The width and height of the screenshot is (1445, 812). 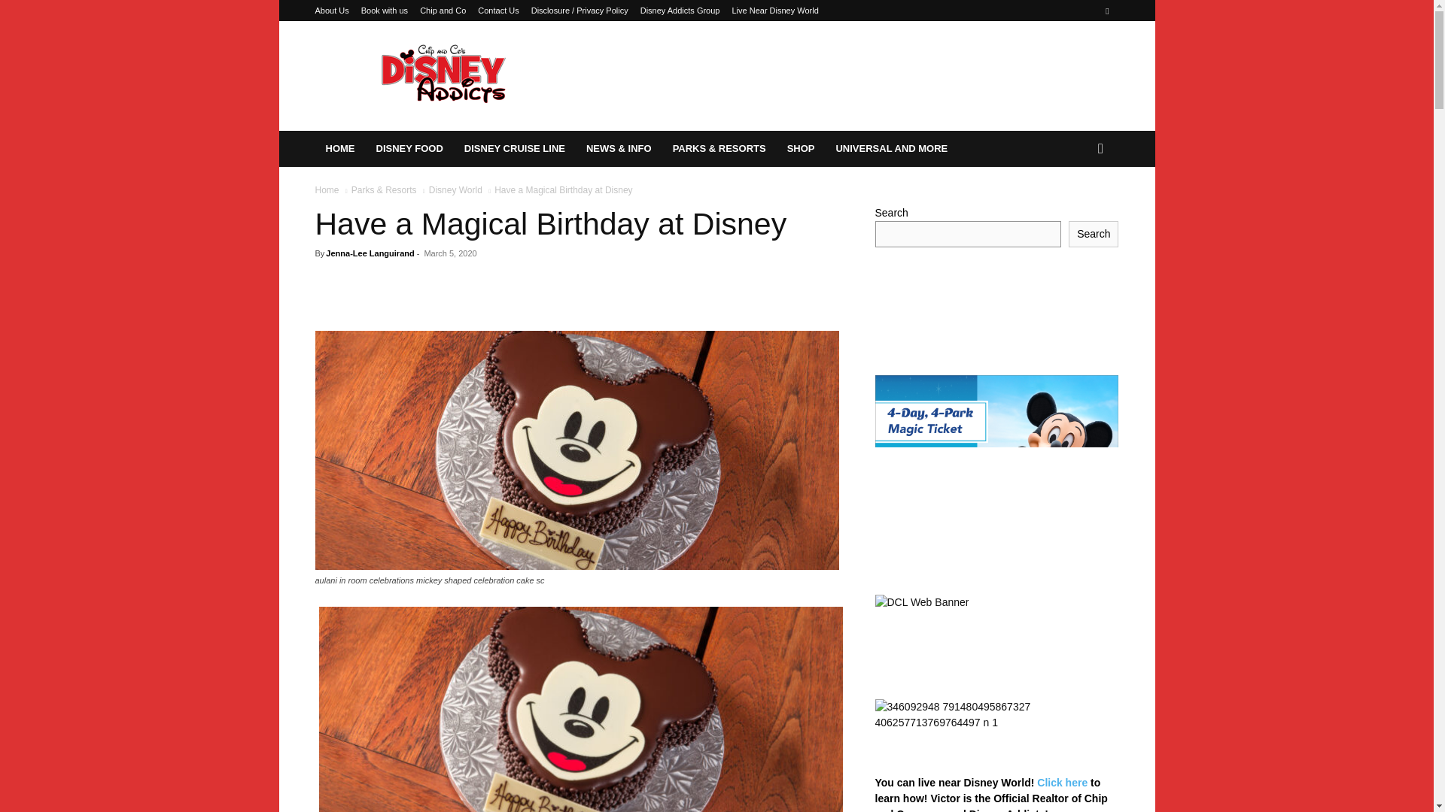 What do you see at coordinates (442, 75) in the screenshot?
I see `Disney Addicts Logo` at bounding box center [442, 75].